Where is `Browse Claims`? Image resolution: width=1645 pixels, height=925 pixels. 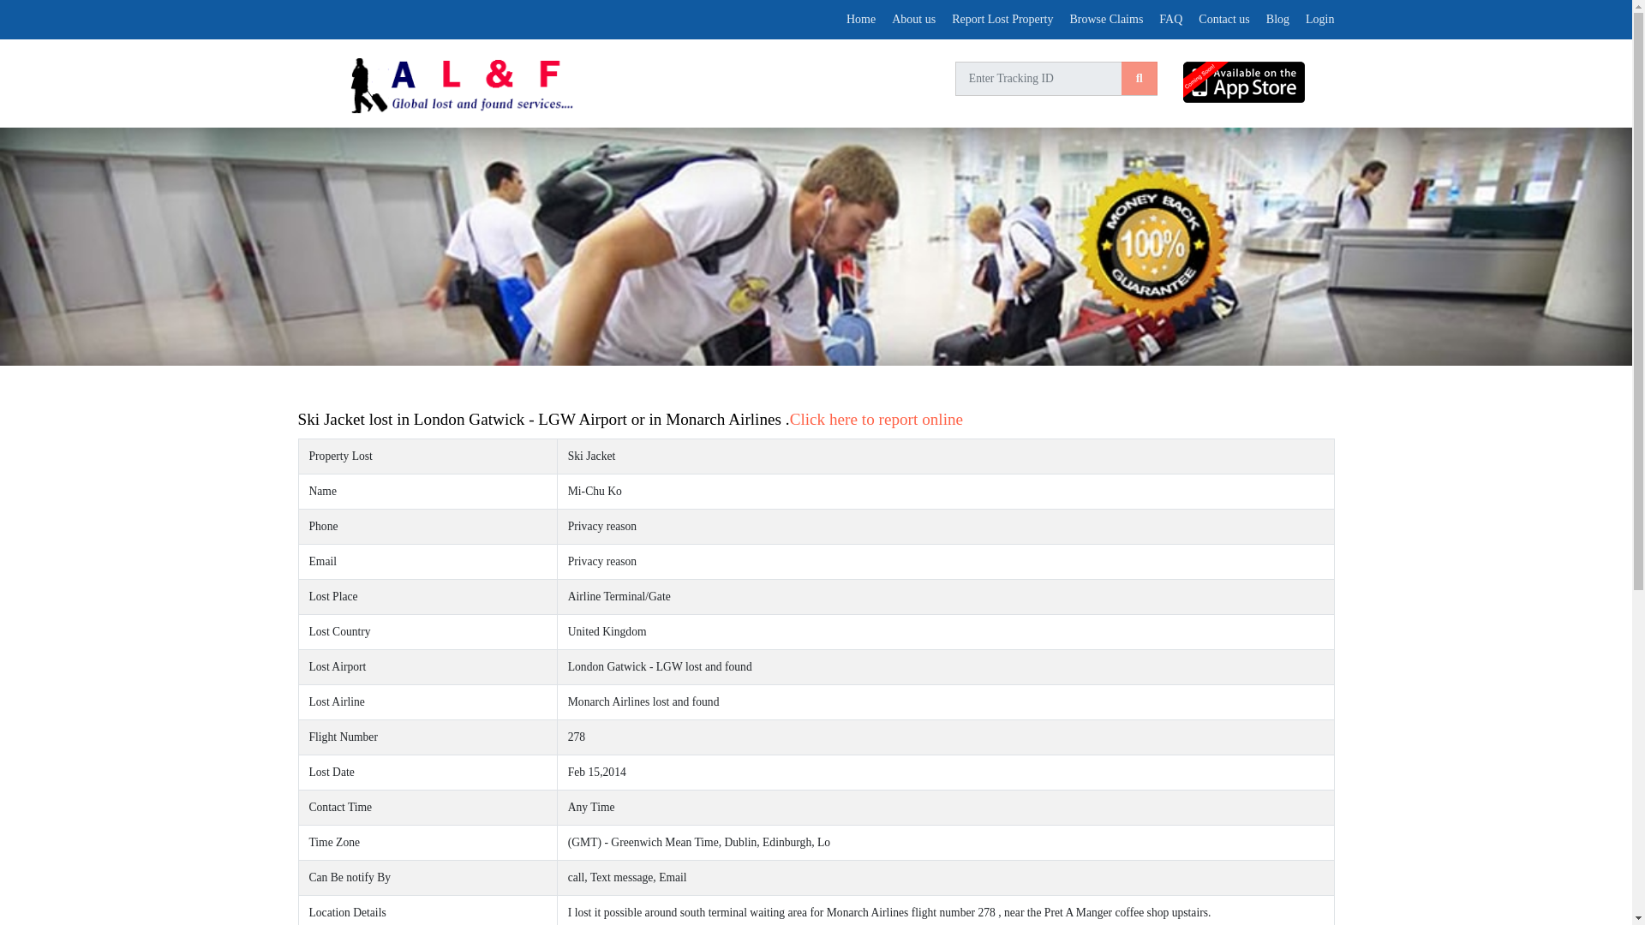
Browse Claims is located at coordinates (1106, 20).